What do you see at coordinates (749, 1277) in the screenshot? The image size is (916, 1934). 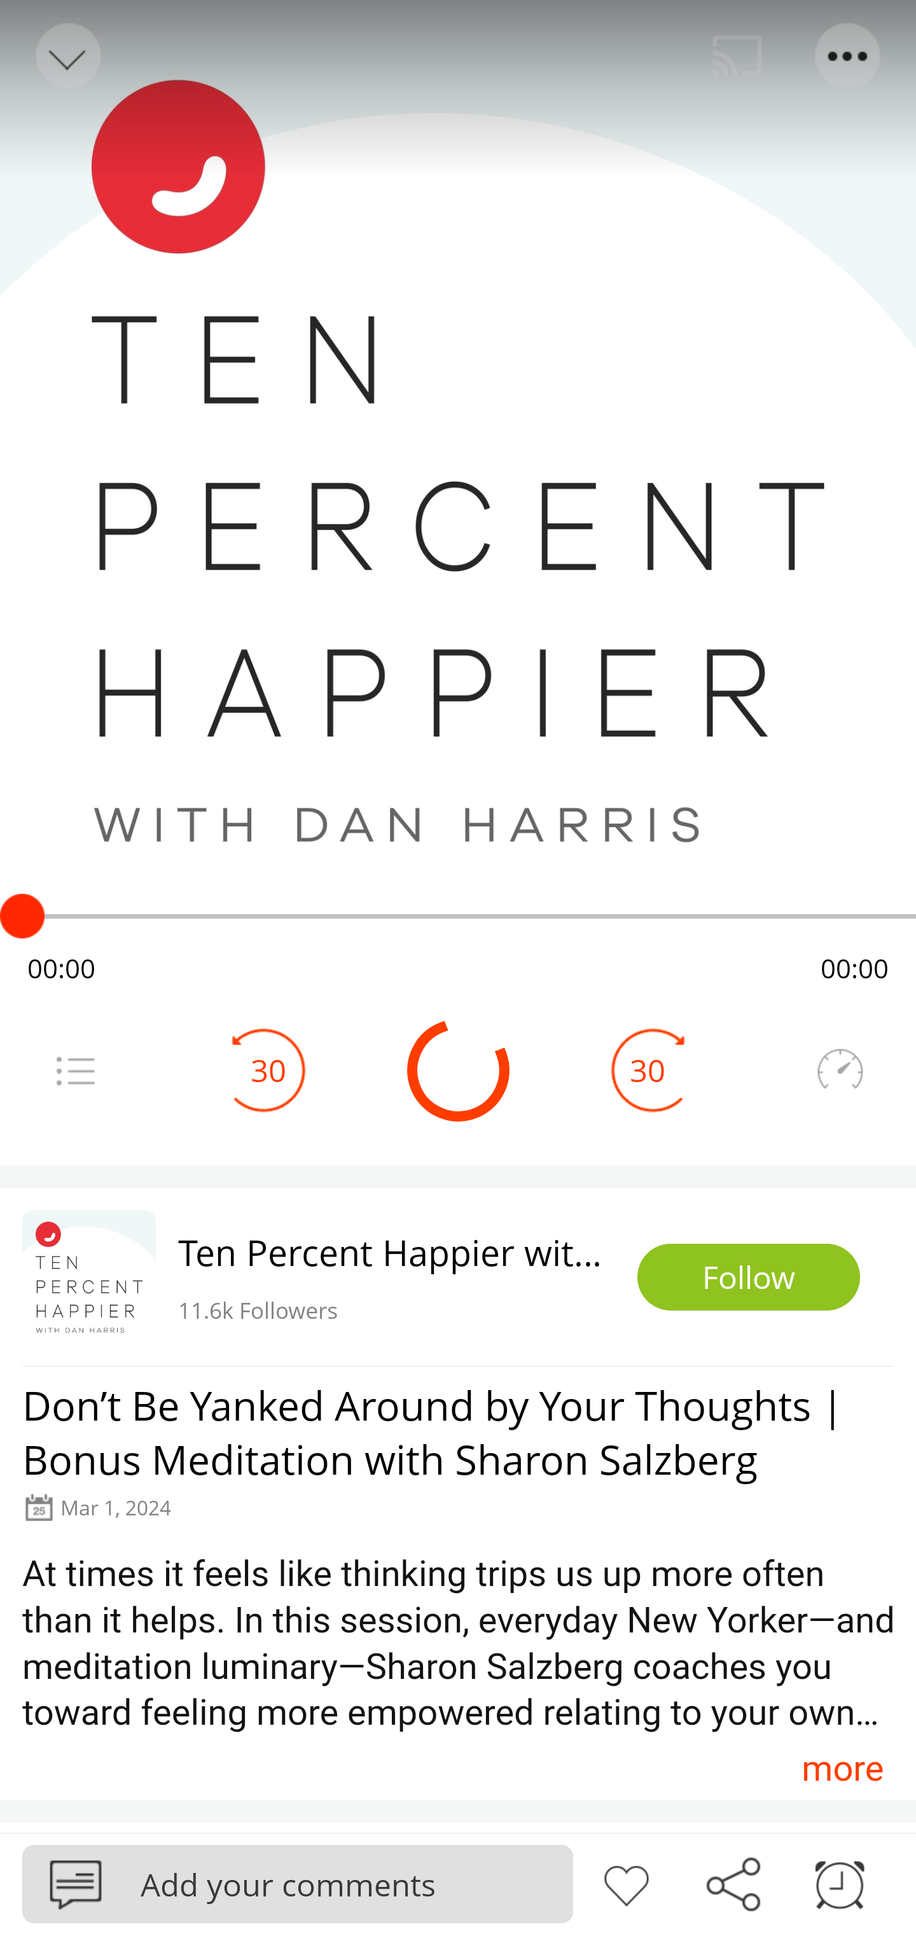 I see `Follow` at bounding box center [749, 1277].